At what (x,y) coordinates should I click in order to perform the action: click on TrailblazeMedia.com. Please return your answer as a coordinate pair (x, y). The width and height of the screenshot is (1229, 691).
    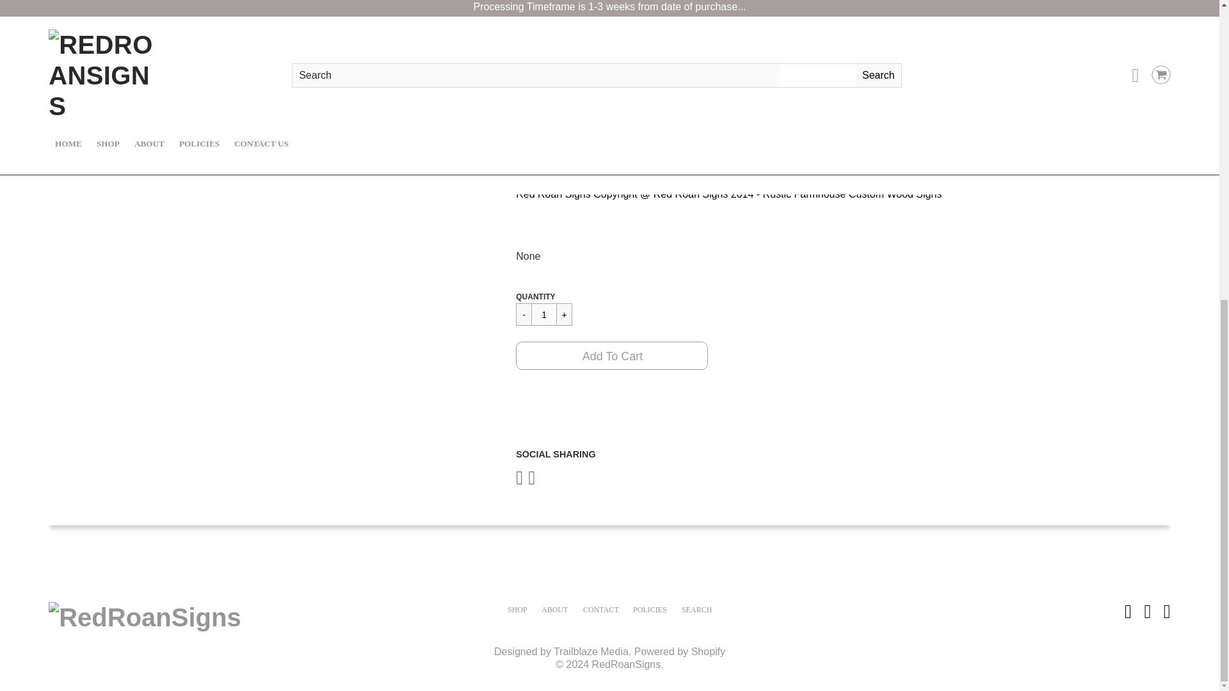
    Looking at the image, I should click on (591, 651).